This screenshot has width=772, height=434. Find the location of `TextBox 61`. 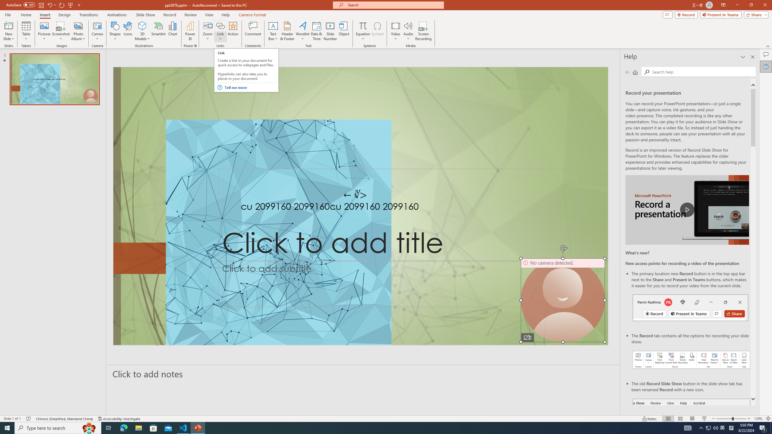

TextBox 61 is located at coordinates (359, 207).